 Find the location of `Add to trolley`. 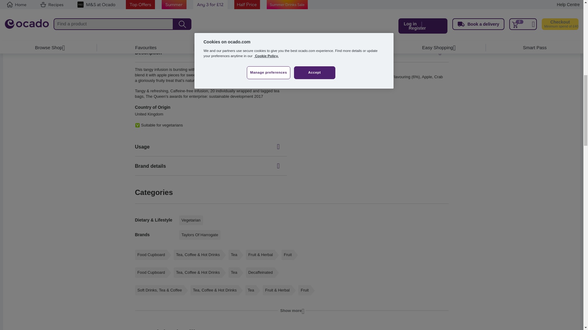

Add to trolley is located at coordinates (195, 7).